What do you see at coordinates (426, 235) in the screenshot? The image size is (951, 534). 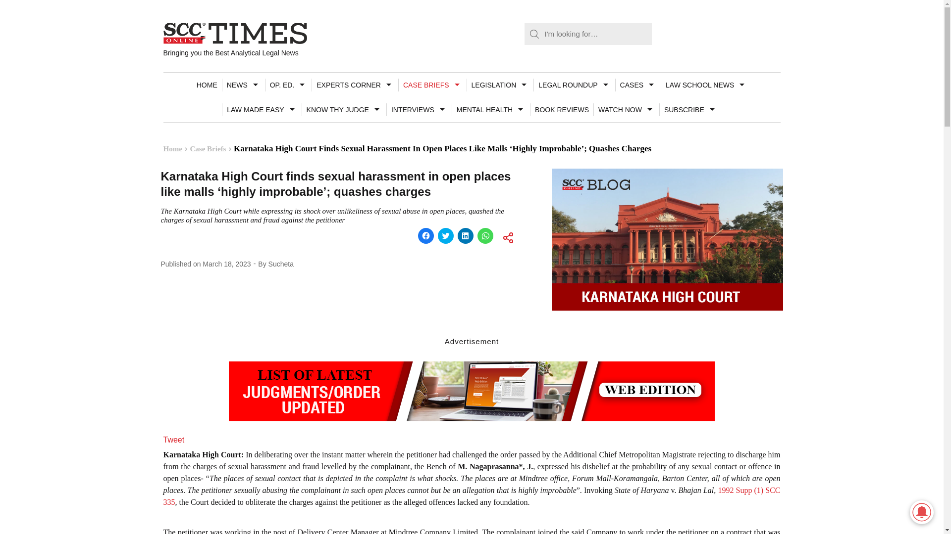 I see `Click to share on Facebook` at bounding box center [426, 235].